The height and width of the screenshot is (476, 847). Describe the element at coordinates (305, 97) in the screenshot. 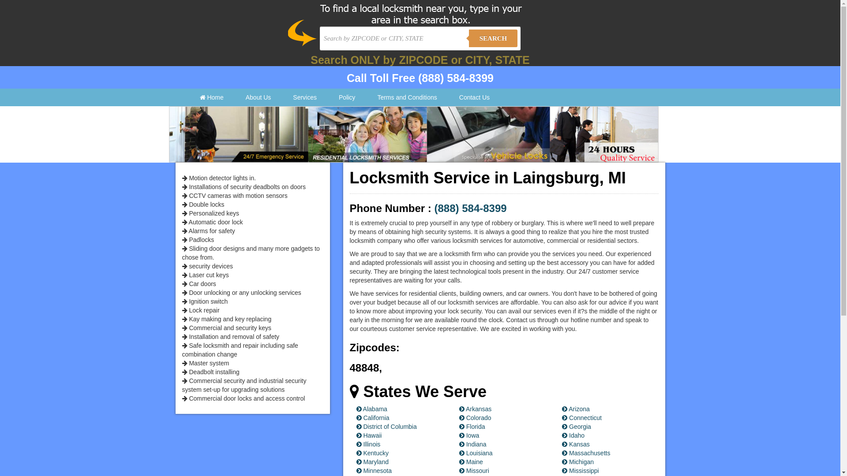

I see `Services` at that location.